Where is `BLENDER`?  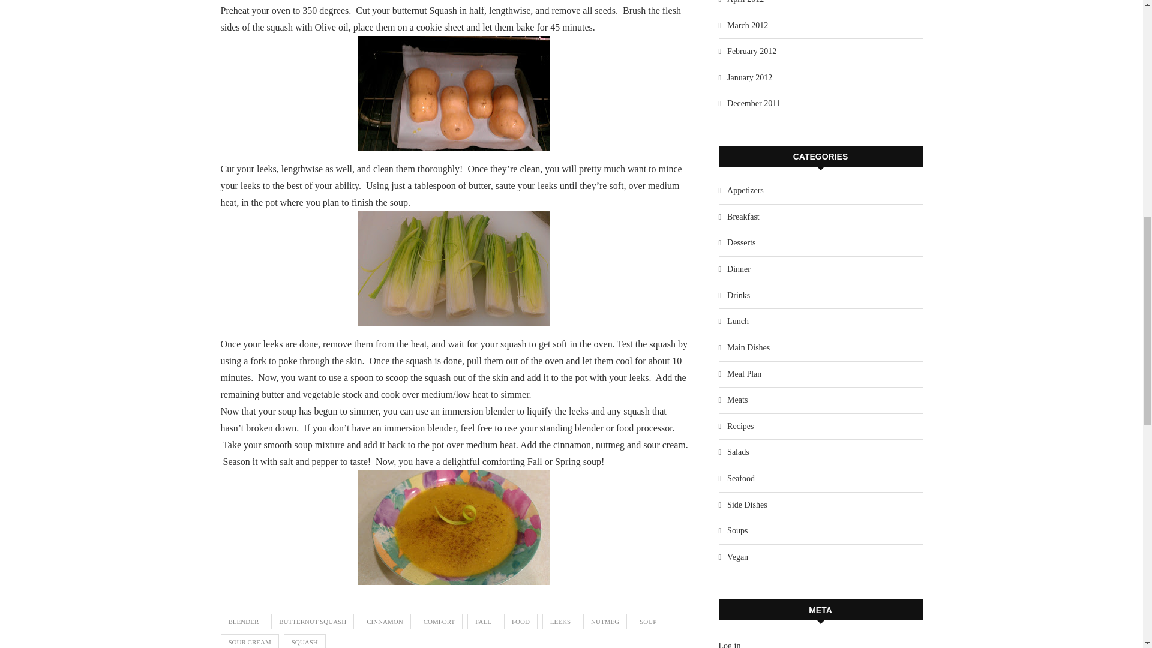
BLENDER is located at coordinates (244, 621).